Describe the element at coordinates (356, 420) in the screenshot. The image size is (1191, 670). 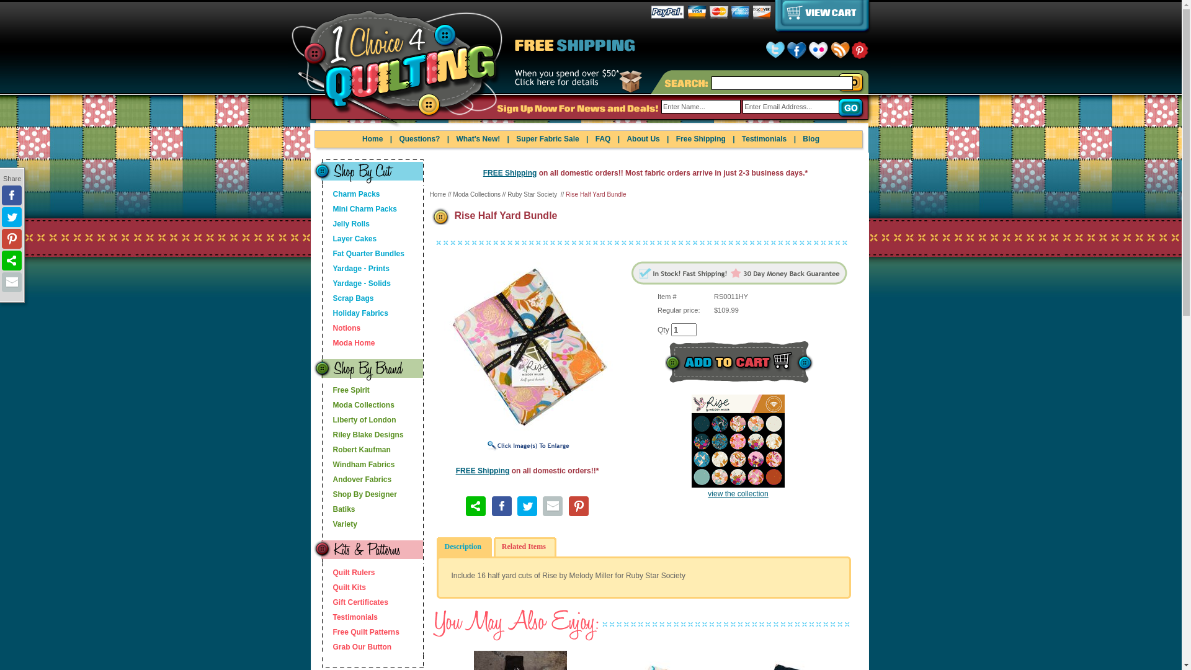
I see `Liberty of London` at that location.